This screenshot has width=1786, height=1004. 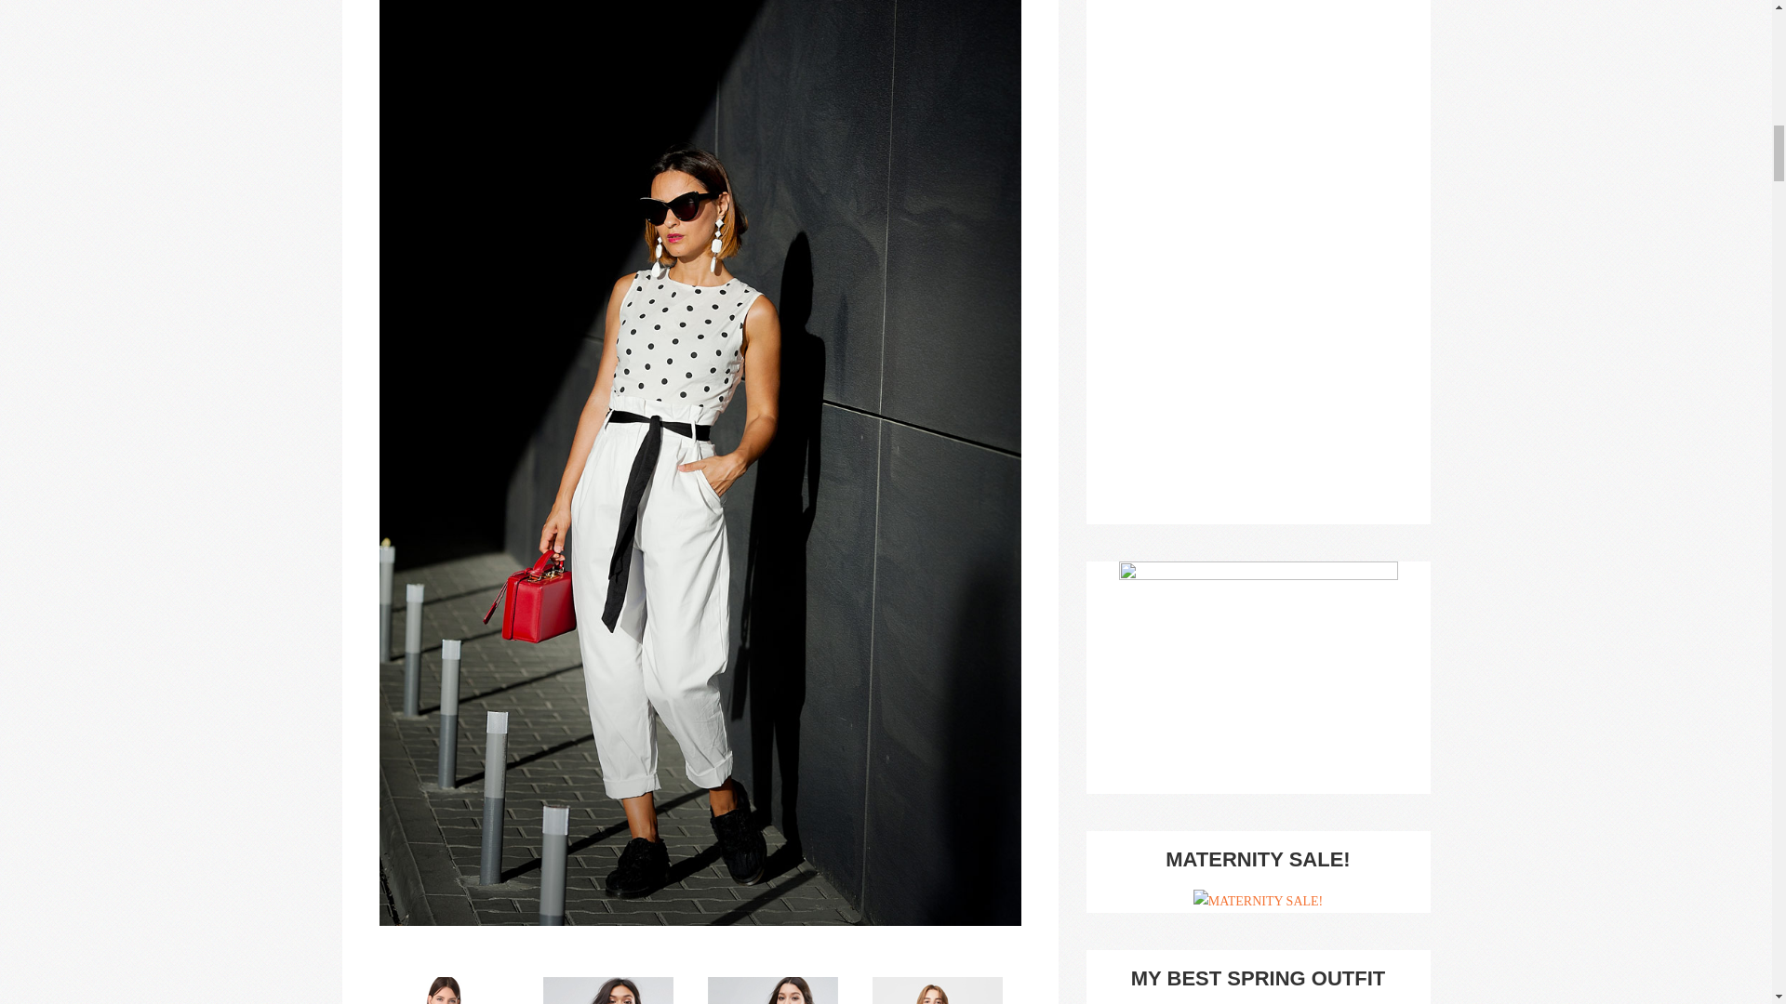 I want to click on BOOHOO - ASOS, so click(x=781, y=990).